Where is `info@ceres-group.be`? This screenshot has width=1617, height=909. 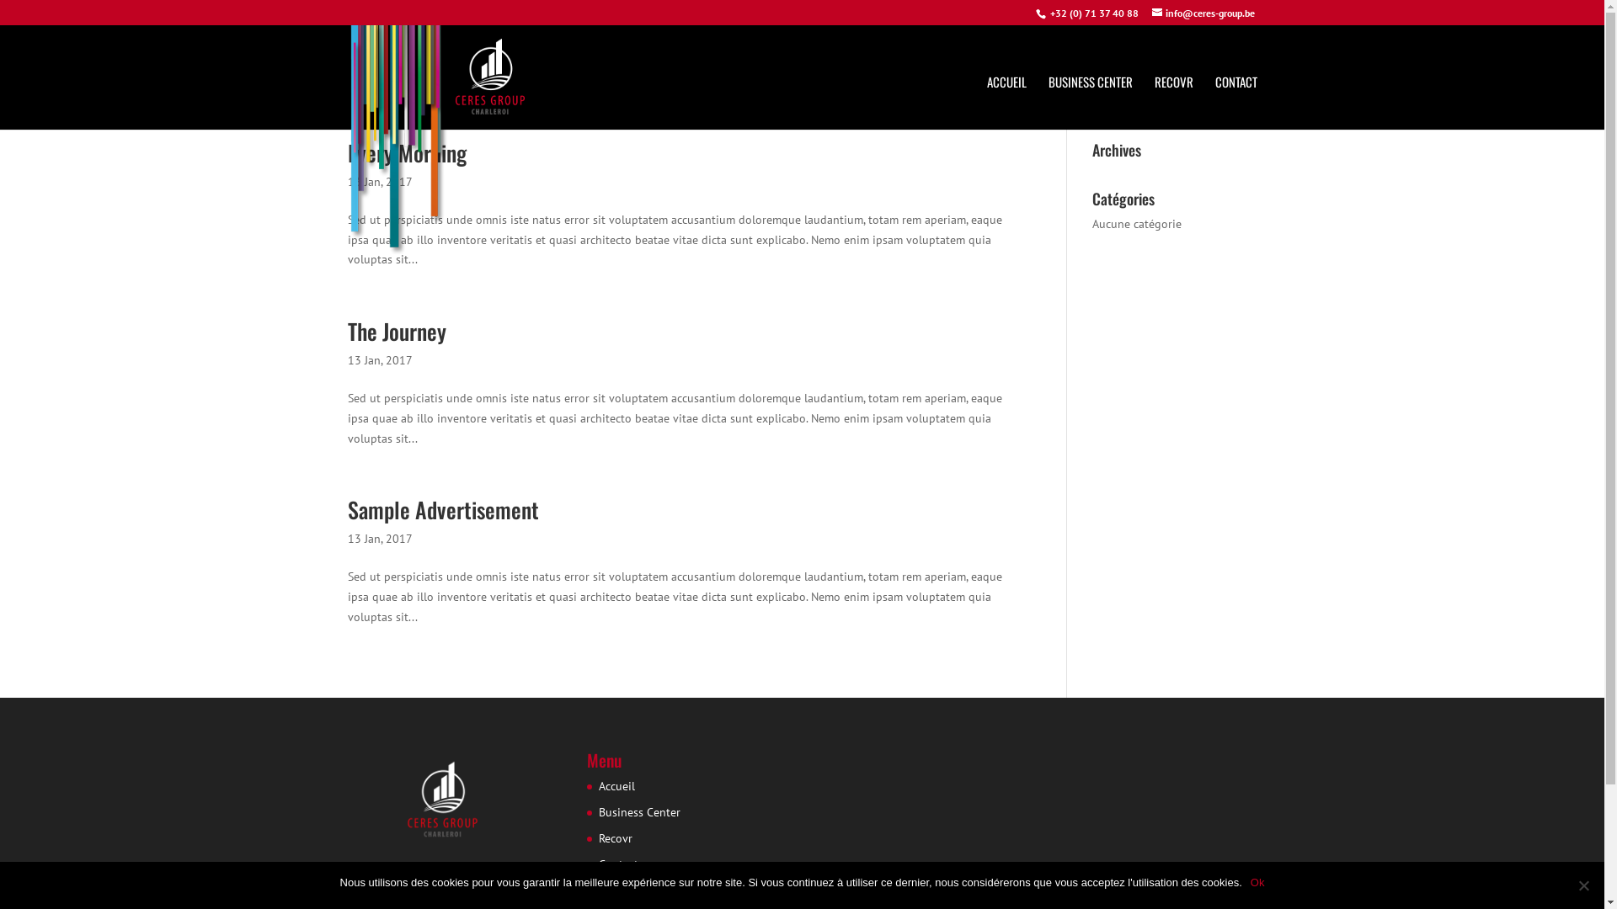 info@ceres-group.be is located at coordinates (1203, 13).